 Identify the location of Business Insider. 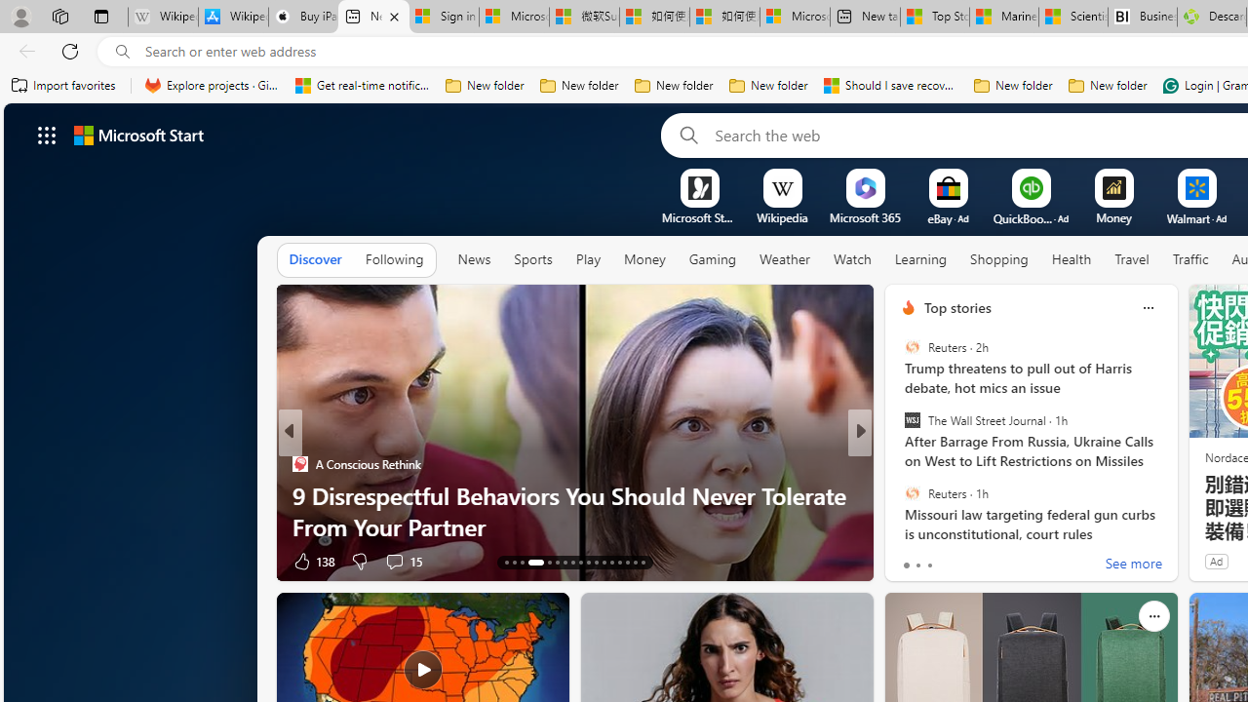
(300, 464).